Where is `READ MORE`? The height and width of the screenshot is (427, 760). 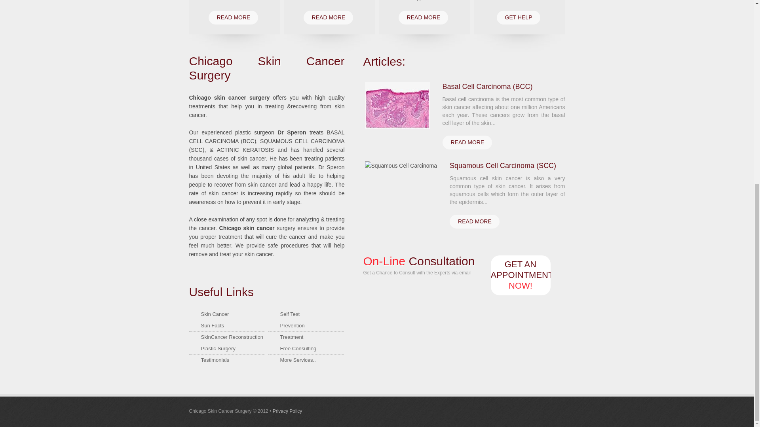 READ MORE is located at coordinates (328, 17).